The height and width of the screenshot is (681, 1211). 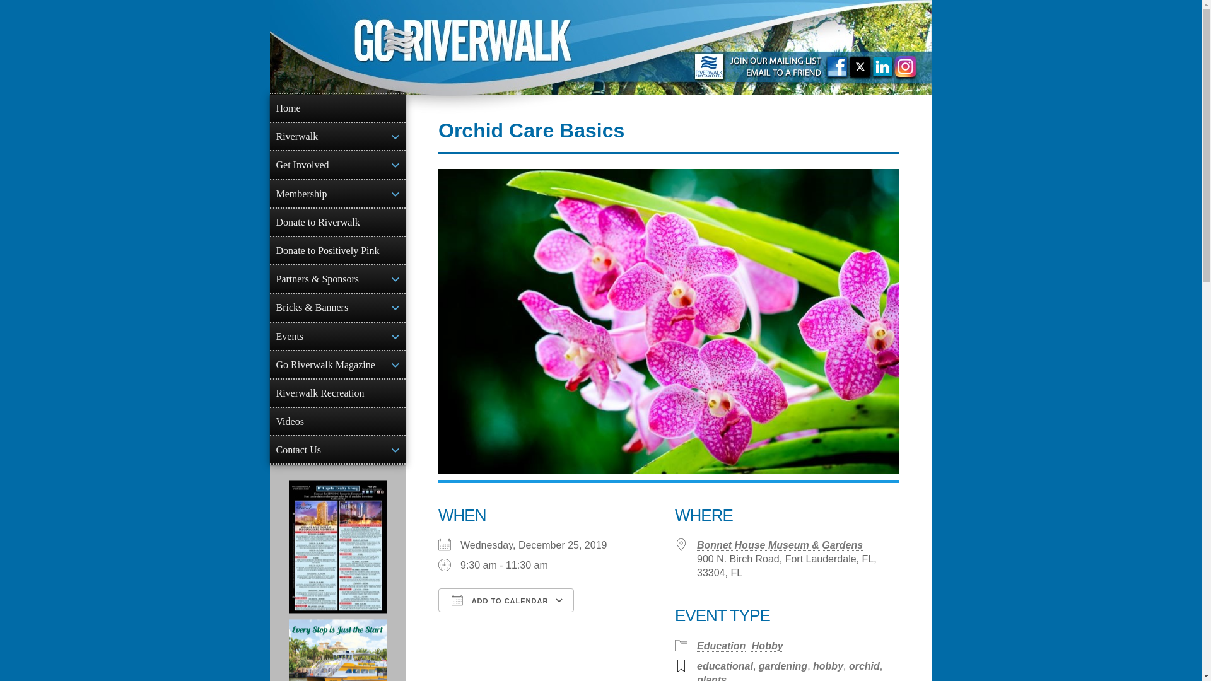 I want to click on Education, so click(x=722, y=646).